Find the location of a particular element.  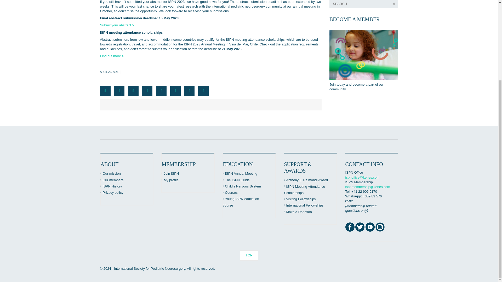

Share on Twitter is located at coordinates (119, 91).